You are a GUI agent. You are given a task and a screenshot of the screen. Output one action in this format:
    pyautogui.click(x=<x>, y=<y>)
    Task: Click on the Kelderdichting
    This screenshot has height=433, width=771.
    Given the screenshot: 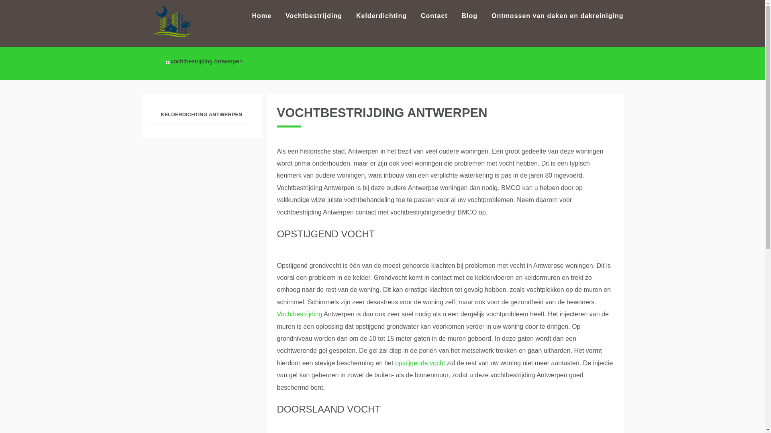 What is the action you would take?
    pyautogui.click(x=381, y=16)
    